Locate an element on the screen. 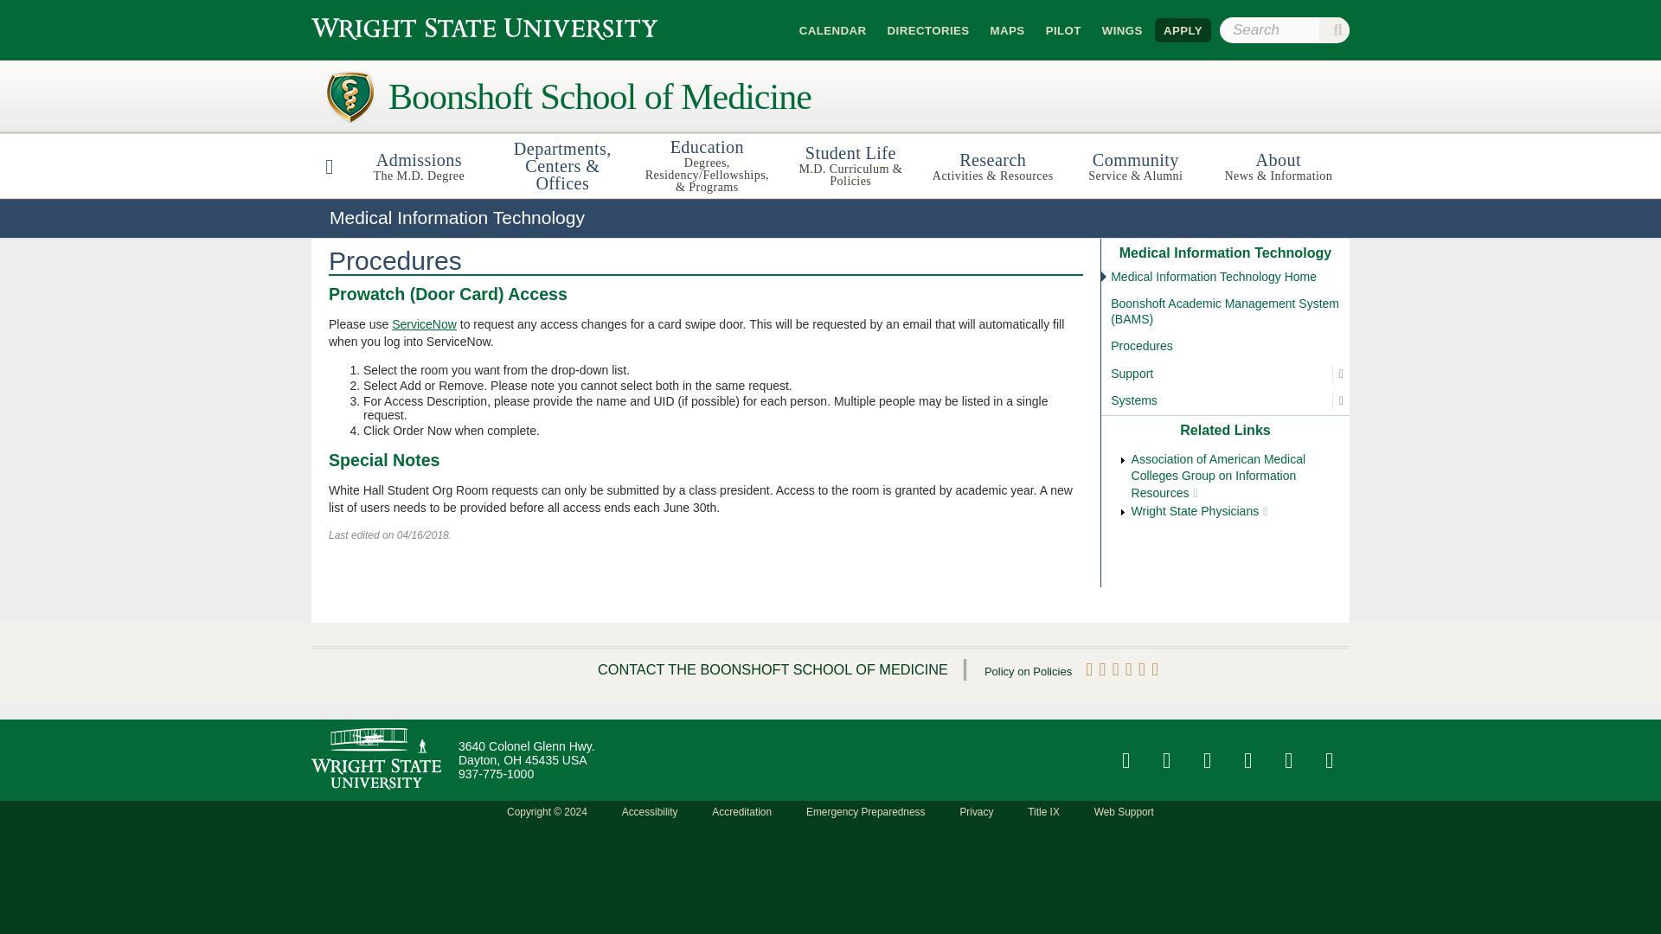  CALENDAR is located at coordinates (1225, 277).